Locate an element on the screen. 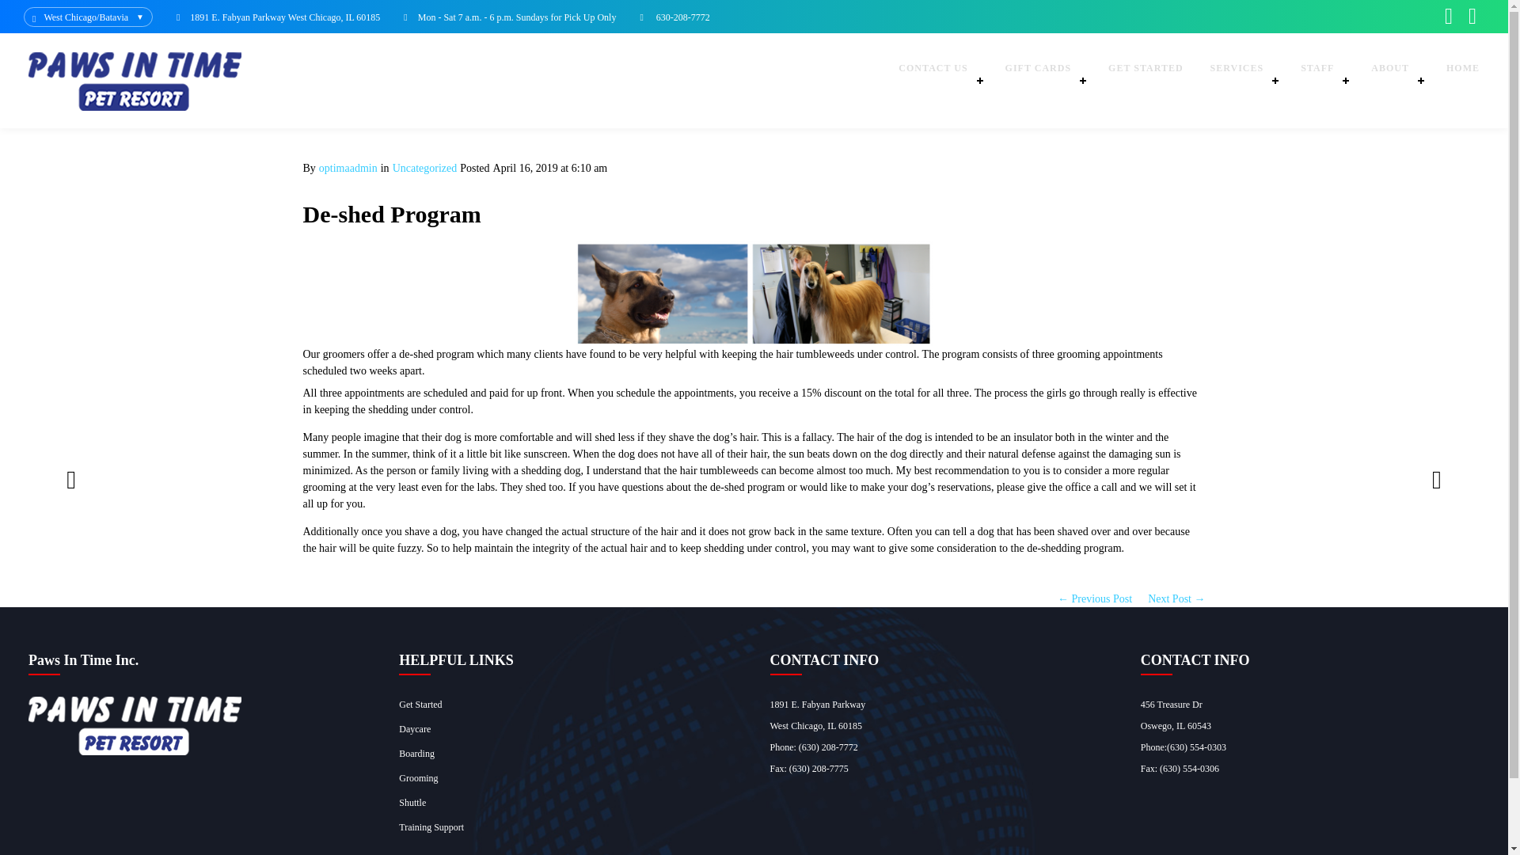 The width and height of the screenshot is (1520, 855). Posts by optimaadmin is located at coordinates (348, 168).